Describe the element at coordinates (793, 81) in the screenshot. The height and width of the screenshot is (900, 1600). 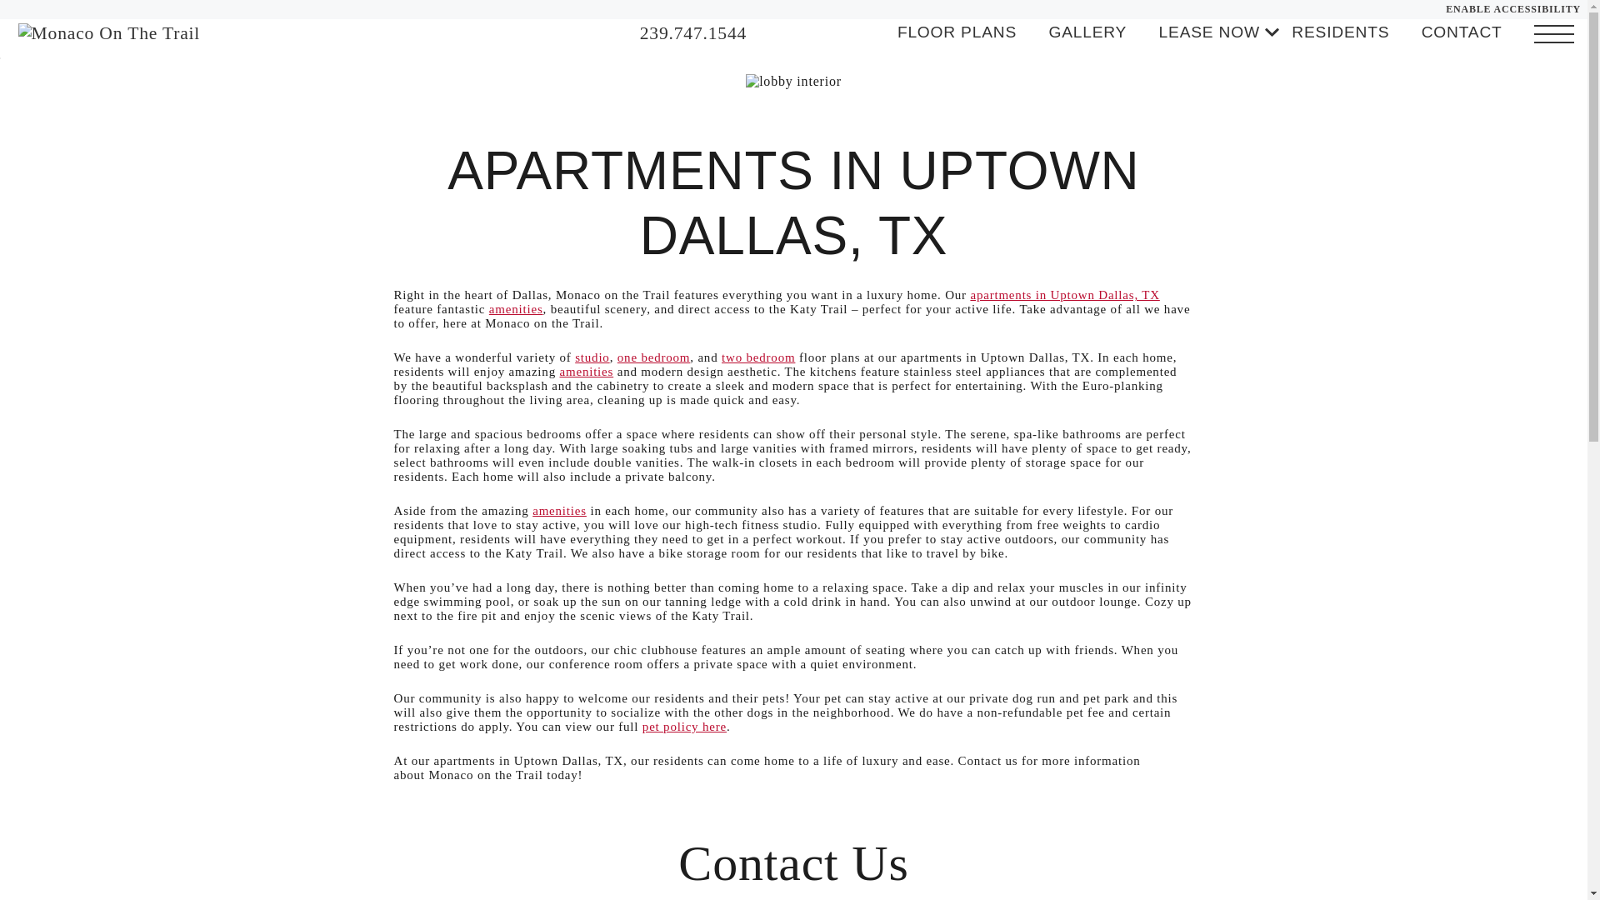
I see `lobby interior` at that location.